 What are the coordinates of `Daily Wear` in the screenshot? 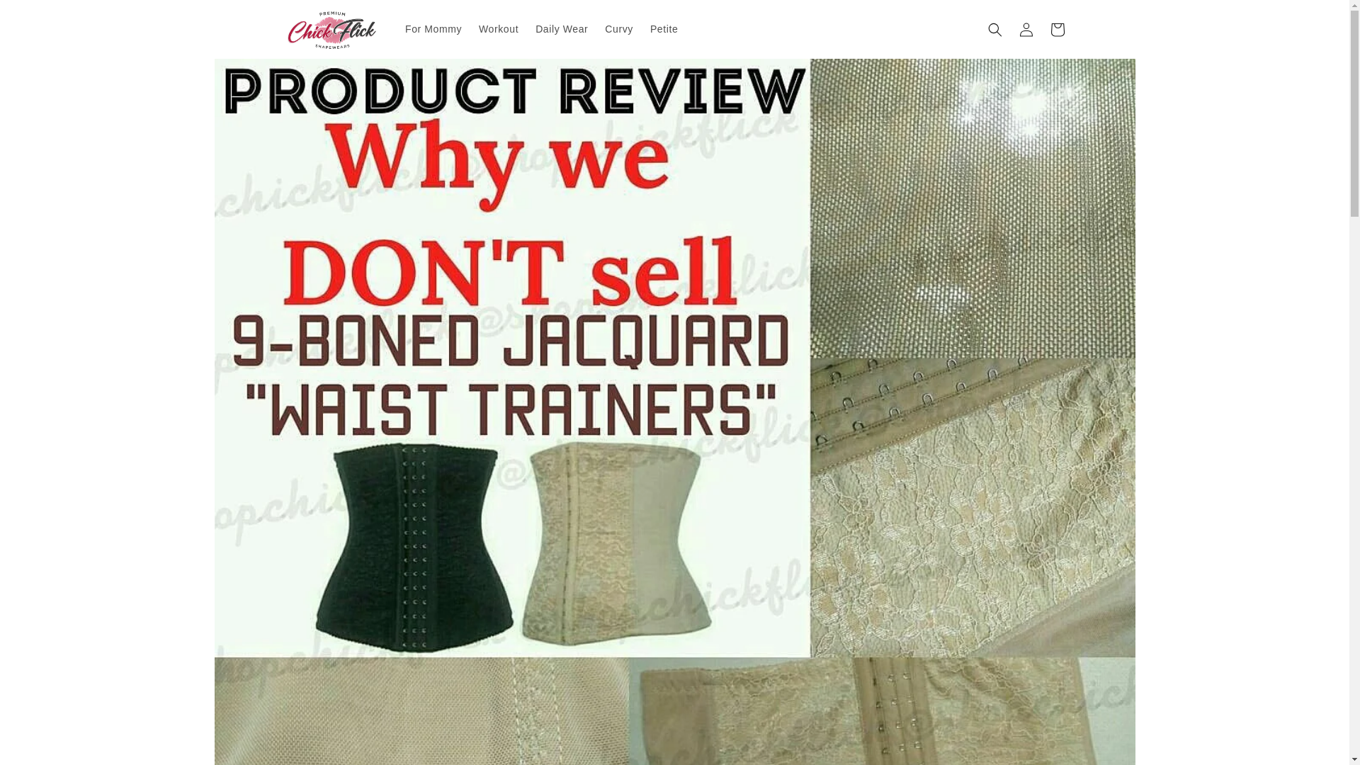 It's located at (562, 28).